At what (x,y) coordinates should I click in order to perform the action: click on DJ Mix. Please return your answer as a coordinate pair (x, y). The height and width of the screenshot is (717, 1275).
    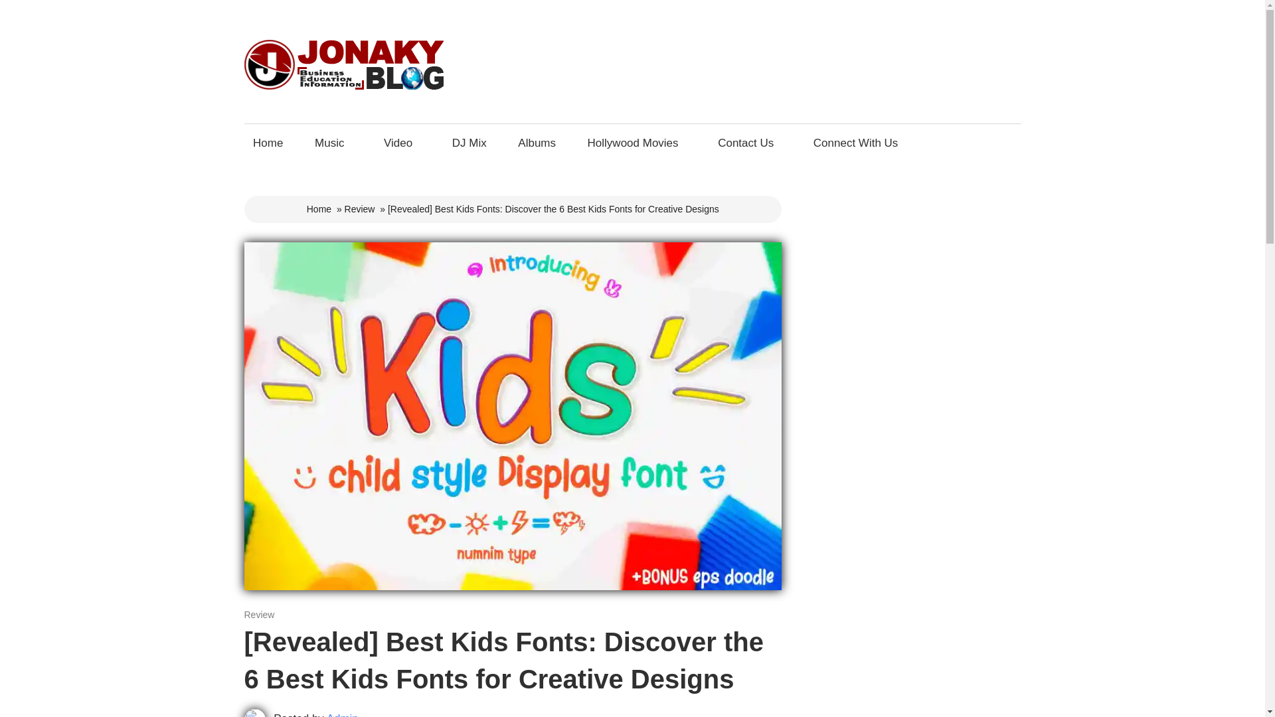
    Looking at the image, I should click on (469, 143).